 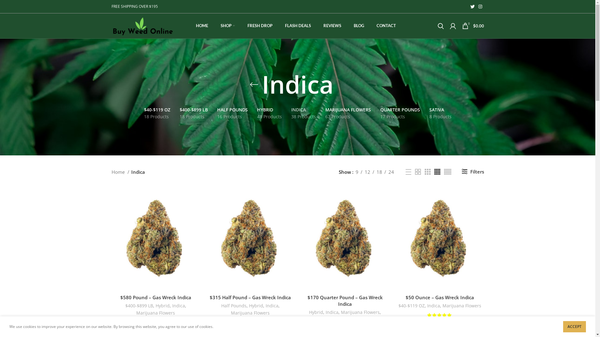 I want to click on 9, so click(x=357, y=172).